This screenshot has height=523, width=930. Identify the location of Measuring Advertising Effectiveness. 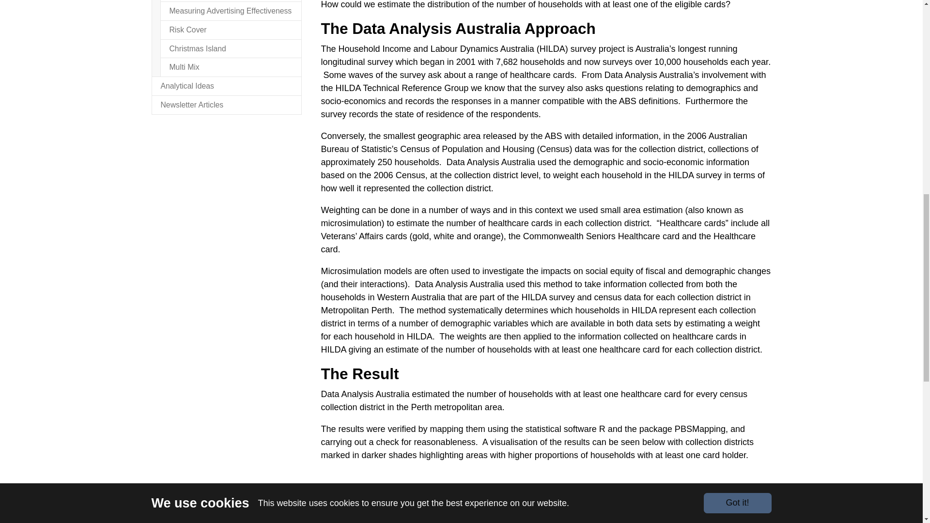
(231, 11).